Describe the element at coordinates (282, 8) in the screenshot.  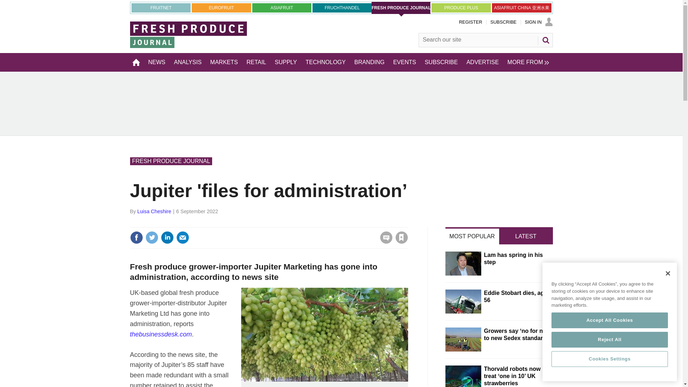
I see `ASIAFRUIT` at that location.